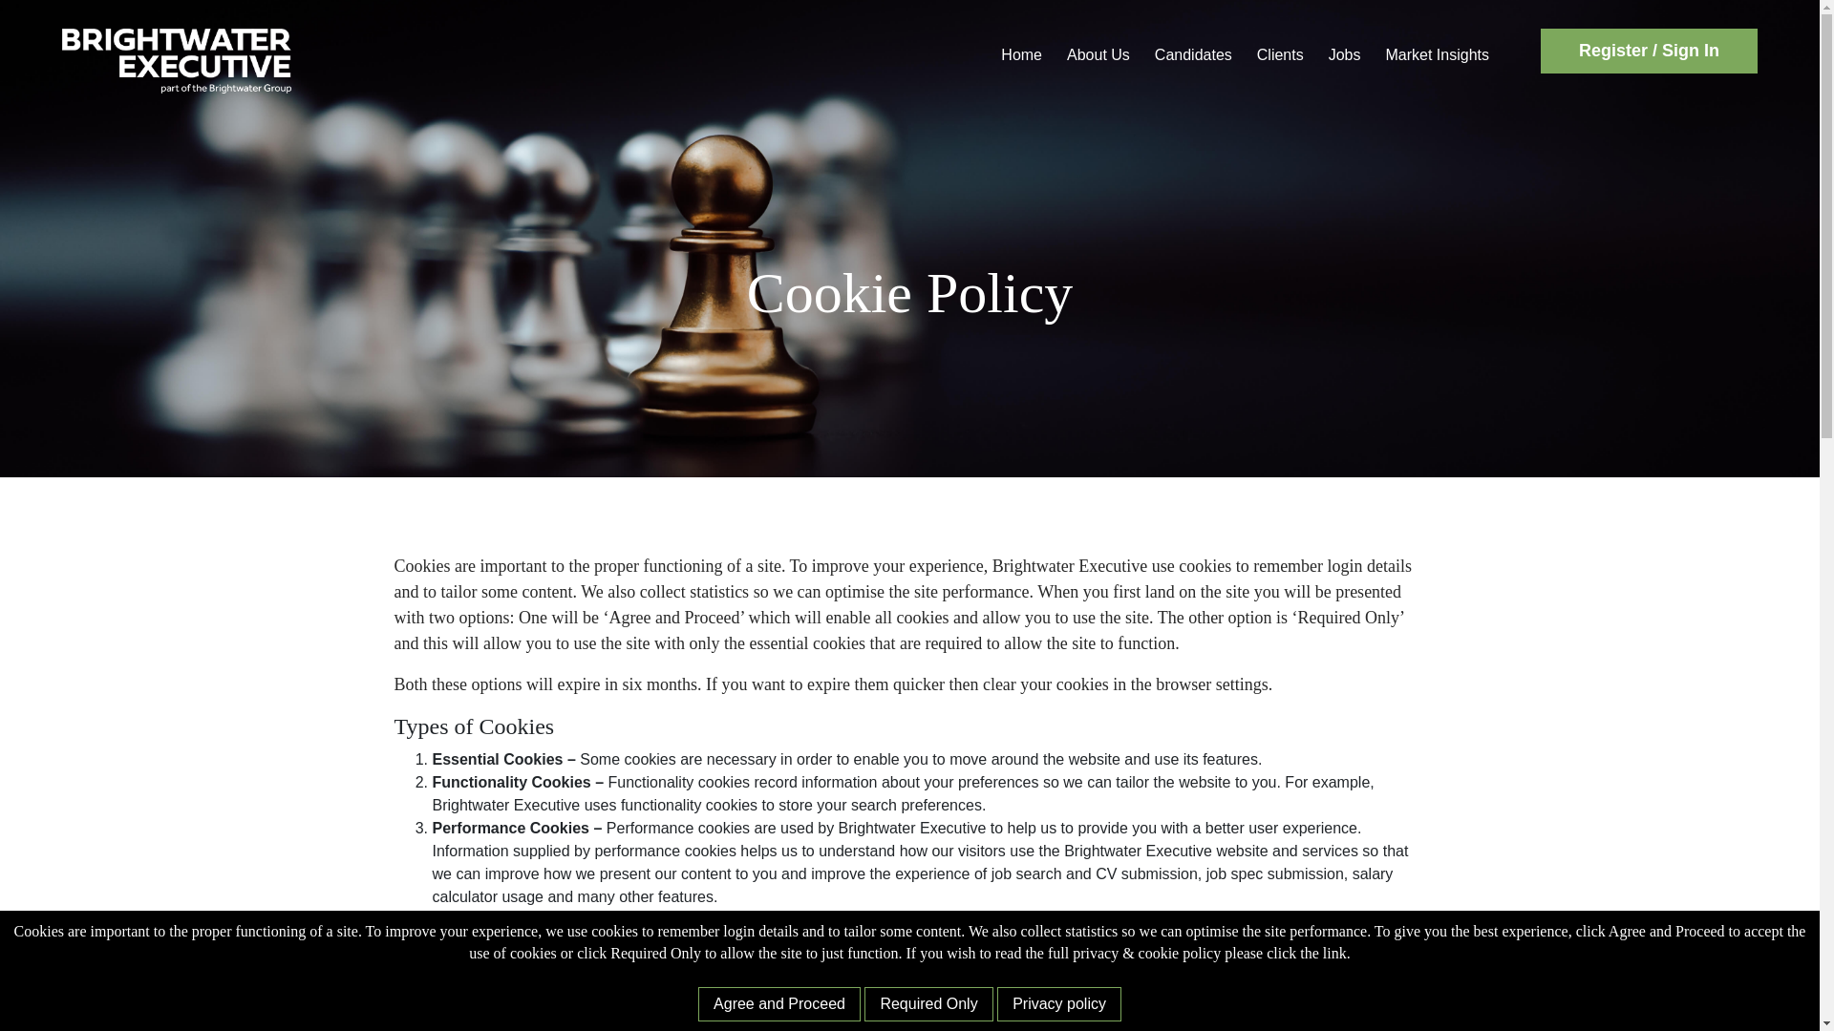 Image resolution: width=1834 pixels, height=1031 pixels. Describe the element at coordinates (1344, 54) in the screenshot. I see `Jobs` at that location.